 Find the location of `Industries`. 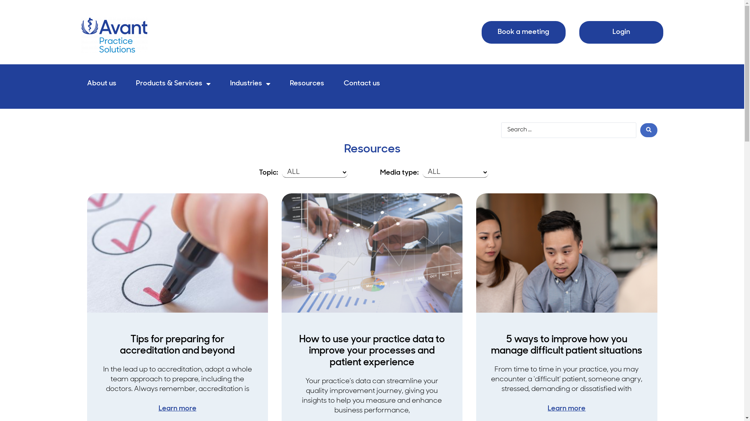

Industries is located at coordinates (250, 84).